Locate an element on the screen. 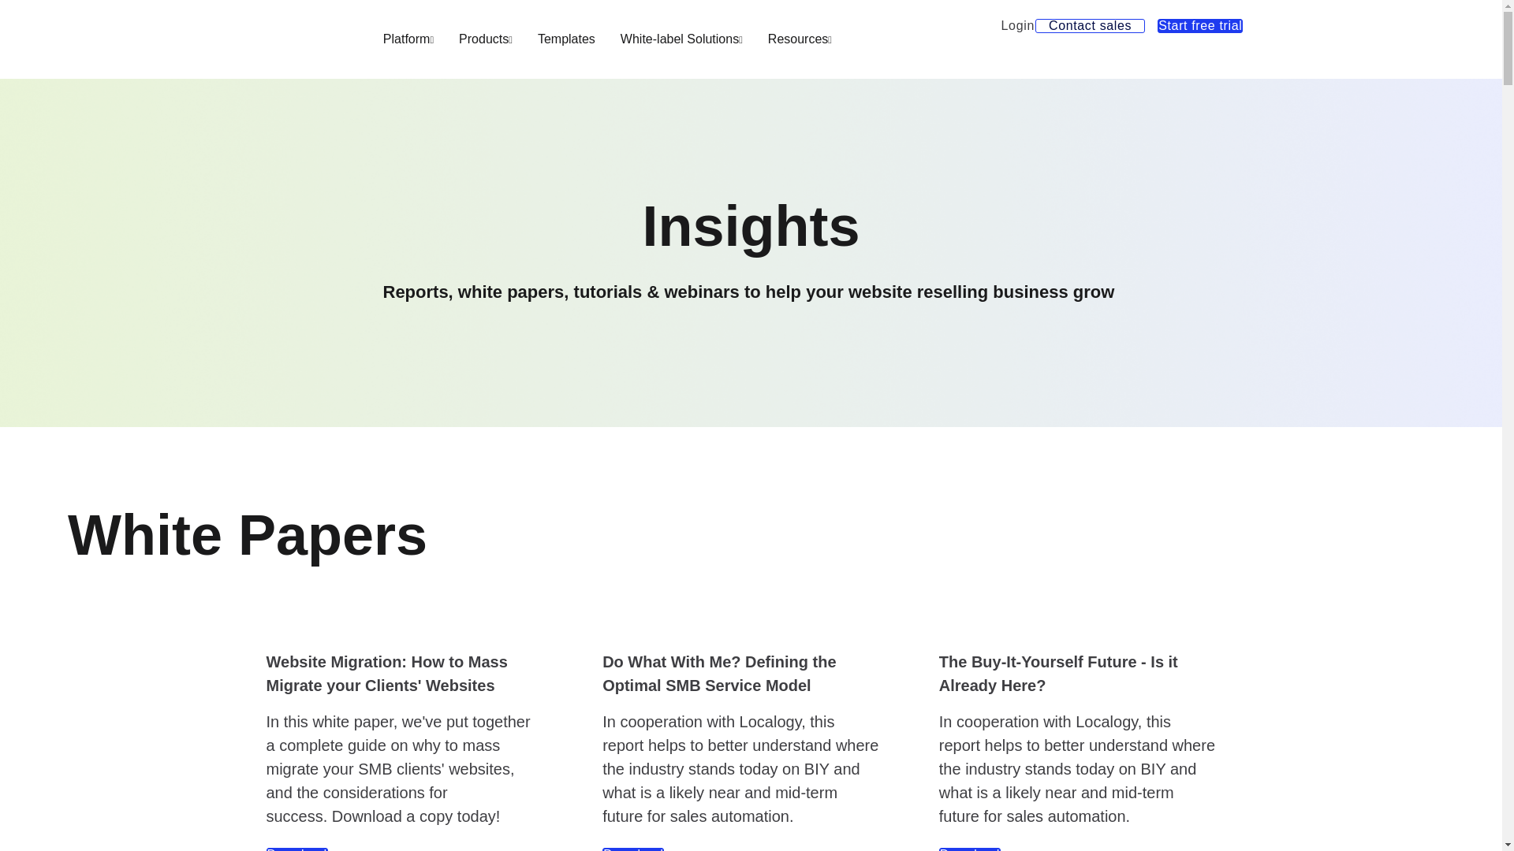  Templates is located at coordinates (566, 39).